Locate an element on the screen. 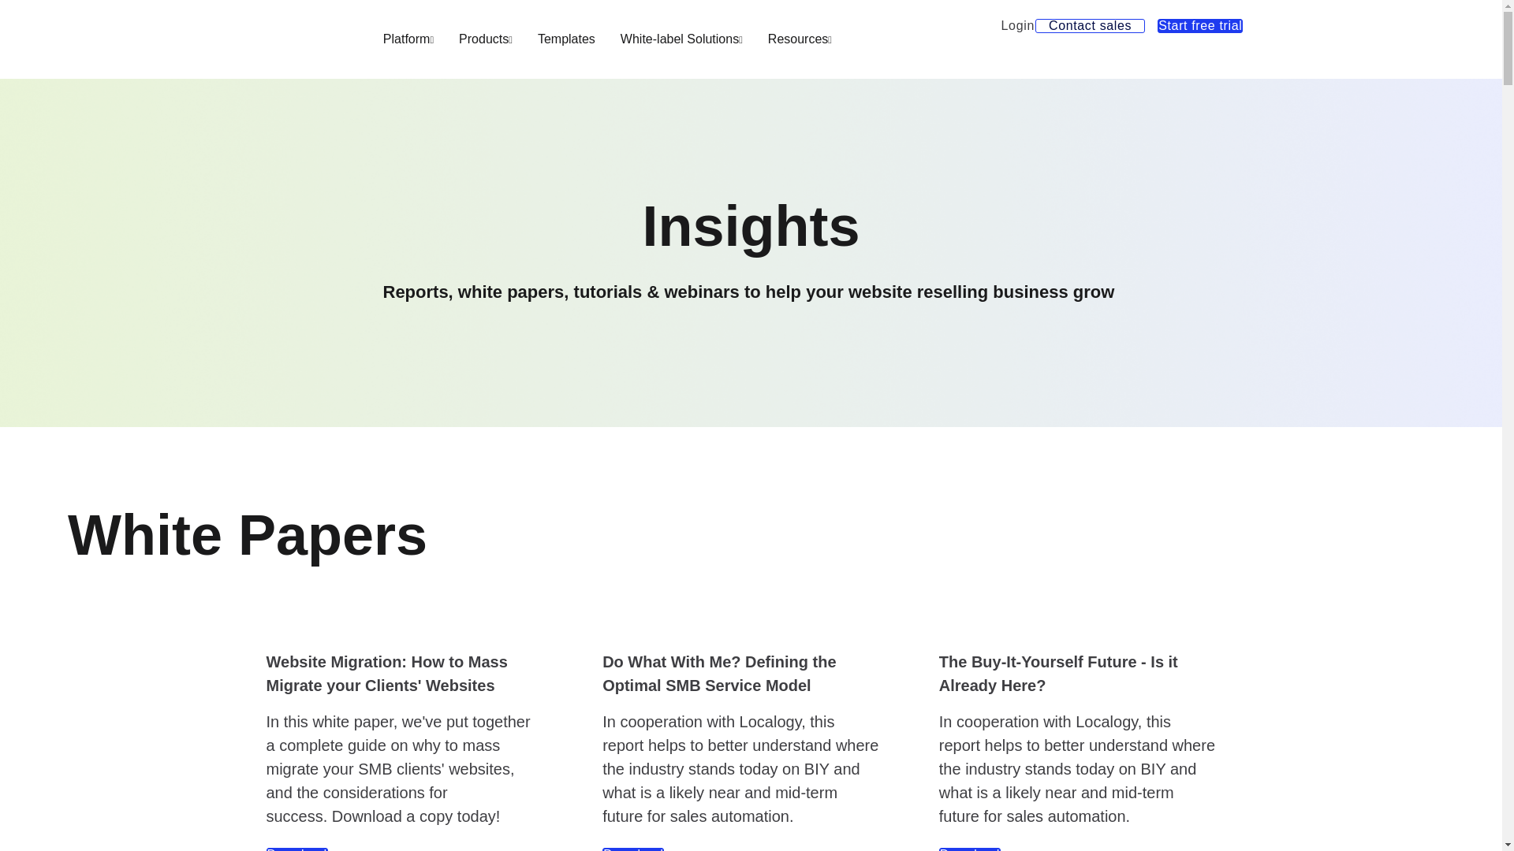  Templates is located at coordinates (566, 39).